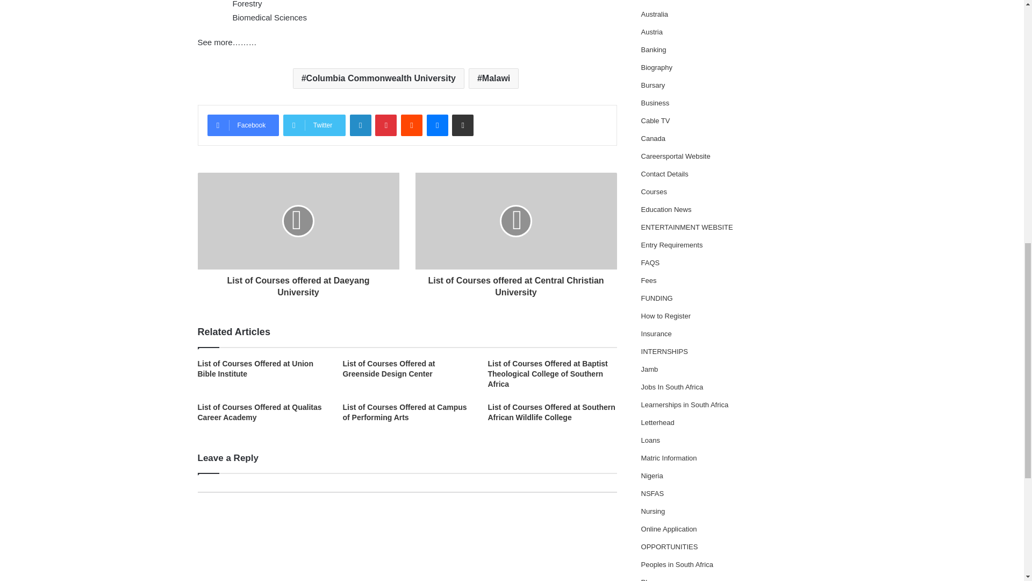 The image size is (1032, 581). Describe the element at coordinates (404, 412) in the screenshot. I see `List of Courses Offered at Campus of Performing Arts` at that location.